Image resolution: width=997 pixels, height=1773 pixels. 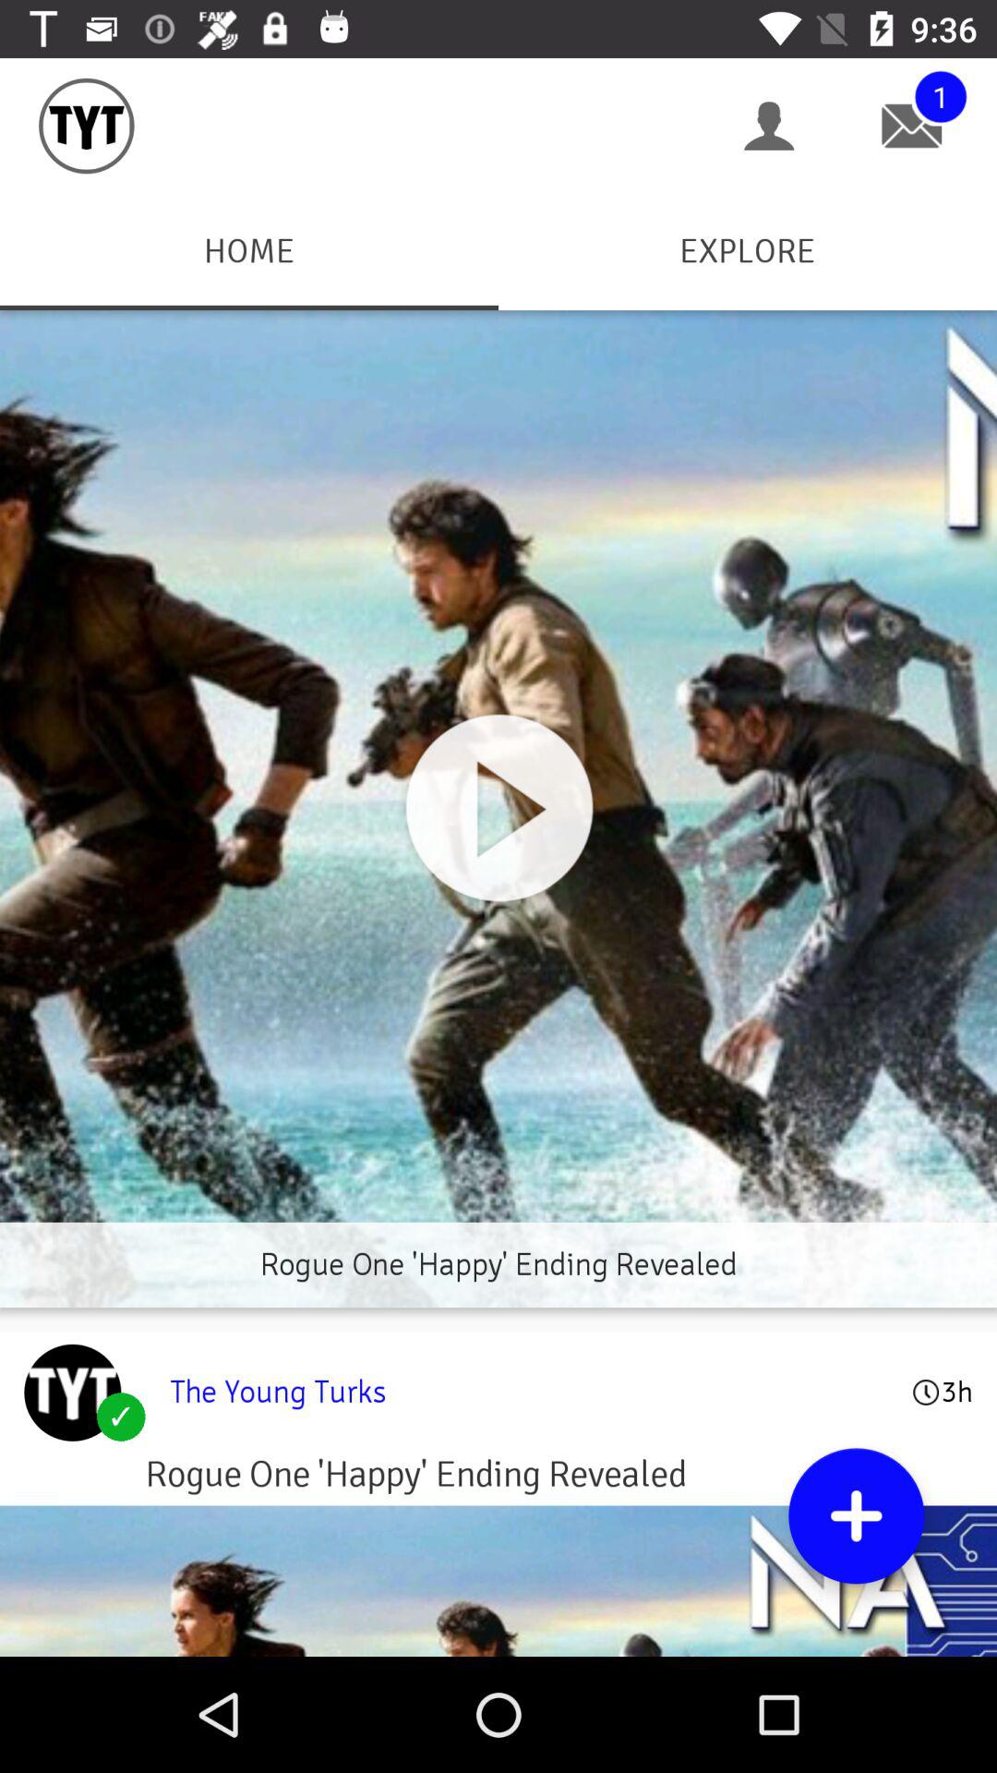 What do you see at coordinates (72, 1393) in the screenshot?
I see `go to young turks profile` at bounding box center [72, 1393].